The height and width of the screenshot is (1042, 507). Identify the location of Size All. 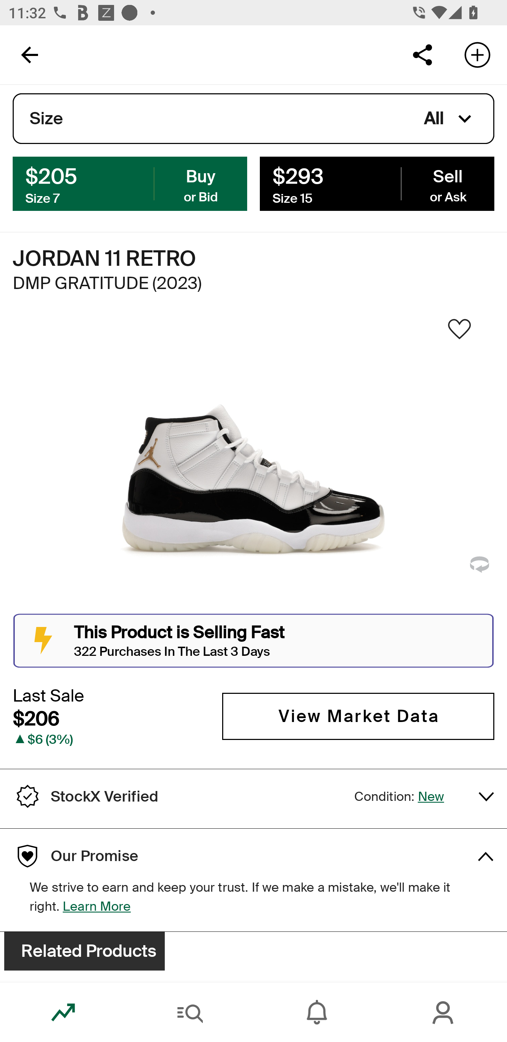
(254, 119).